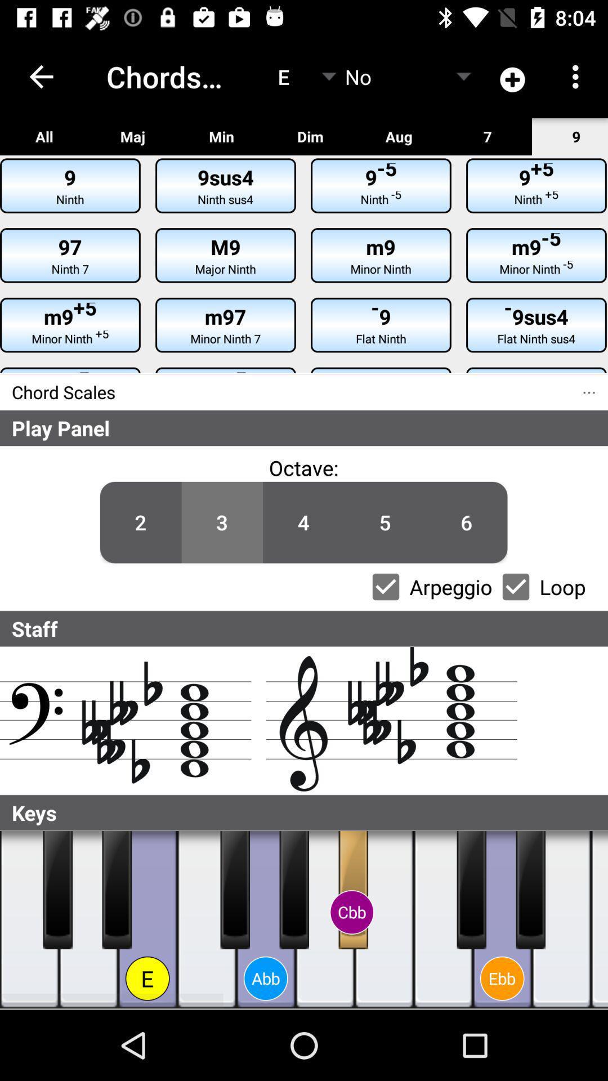  Describe the element at coordinates (325, 920) in the screenshot. I see `hit the key` at that location.